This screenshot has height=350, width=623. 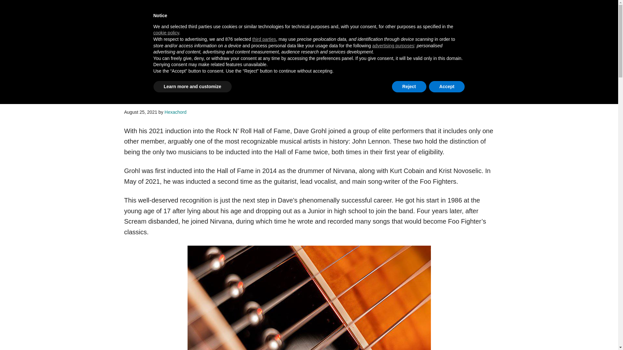 What do you see at coordinates (213, 56) in the screenshot?
I see `GUITARS` at bounding box center [213, 56].